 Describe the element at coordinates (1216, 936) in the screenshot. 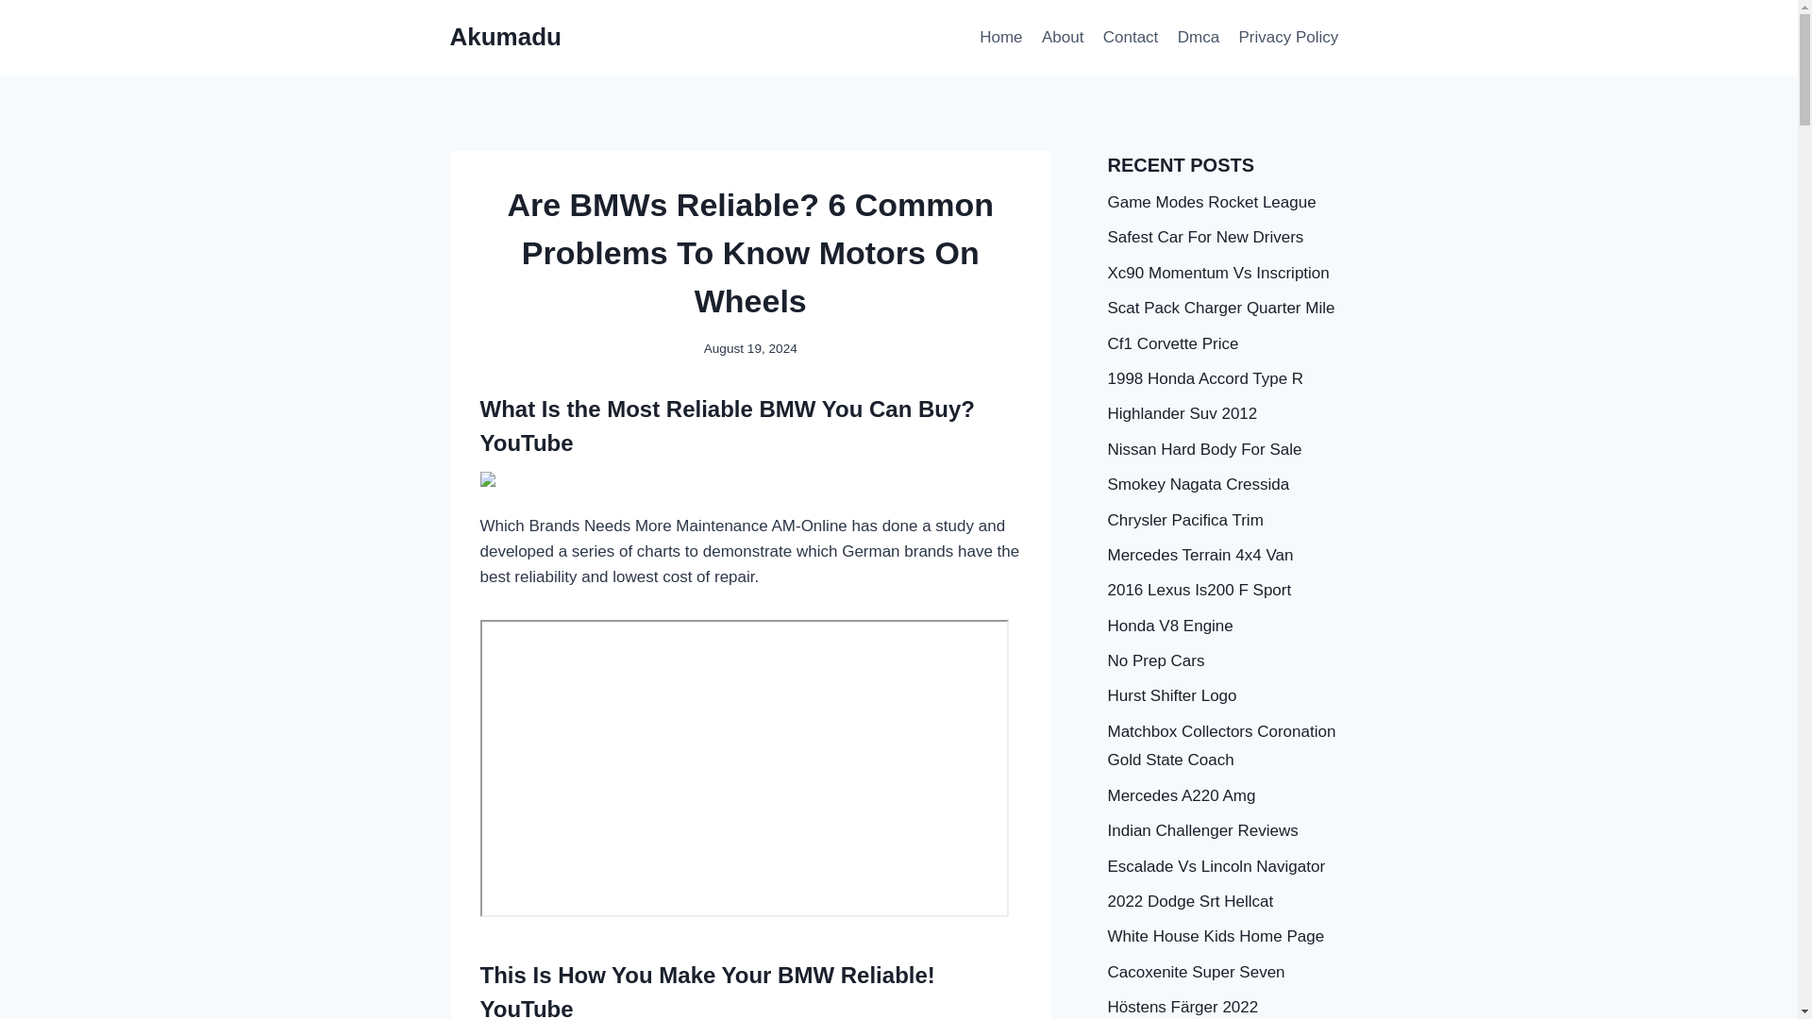

I see `White House Kids Home Page` at that location.